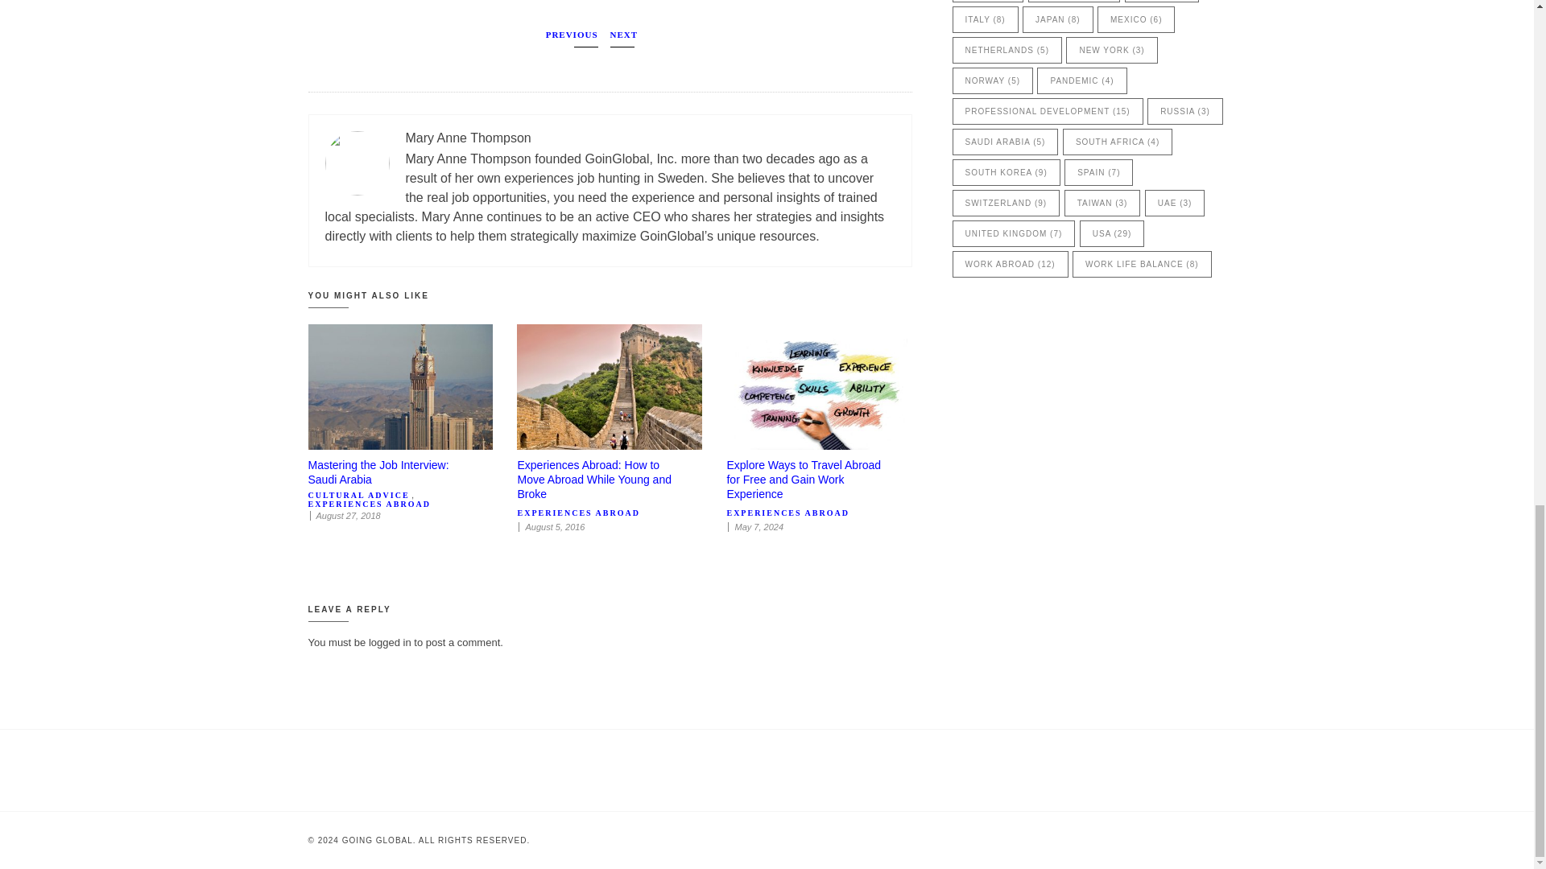 The image size is (1546, 869). Describe the element at coordinates (787, 512) in the screenshot. I see `EXPERIENCES ABROAD` at that location.